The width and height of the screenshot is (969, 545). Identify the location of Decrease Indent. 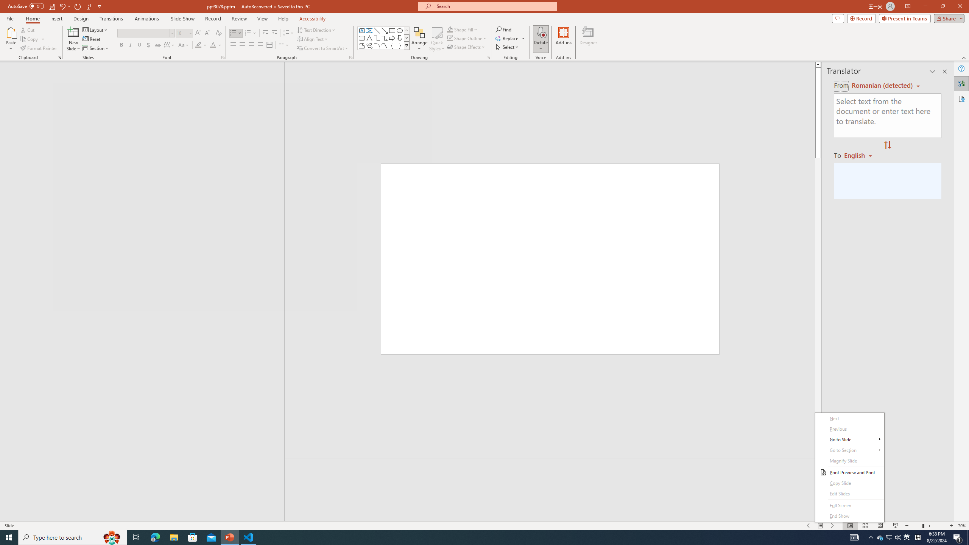
(265, 33).